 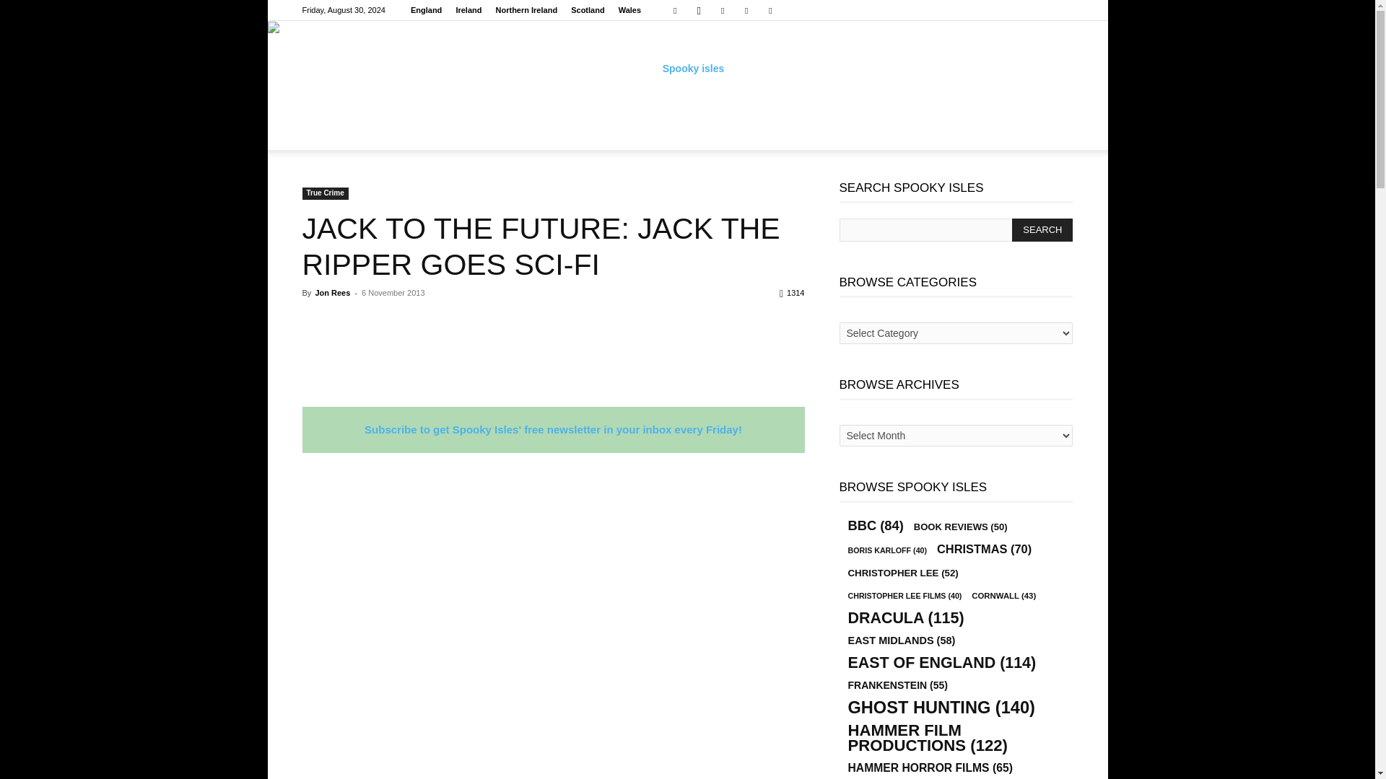 What do you see at coordinates (426, 10) in the screenshot?
I see `England` at bounding box center [426, 10].